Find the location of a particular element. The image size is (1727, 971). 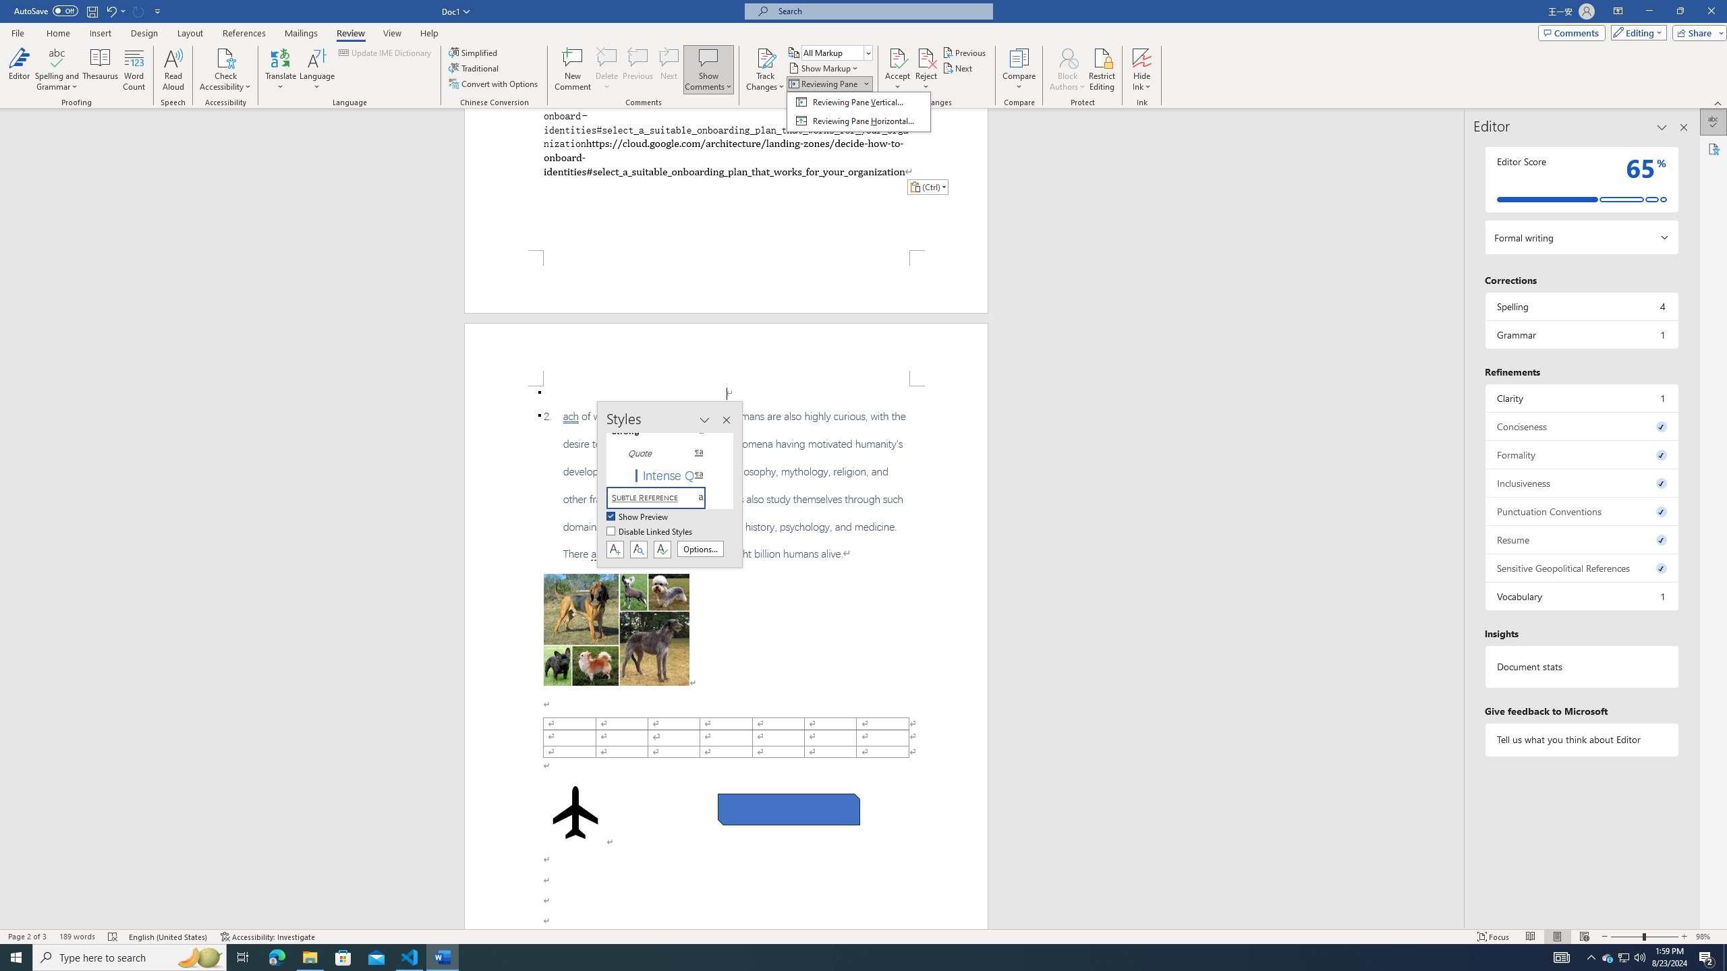

Clarity, 1 issue. Press space or enter to review items. is located at coordinates (1581, 398).